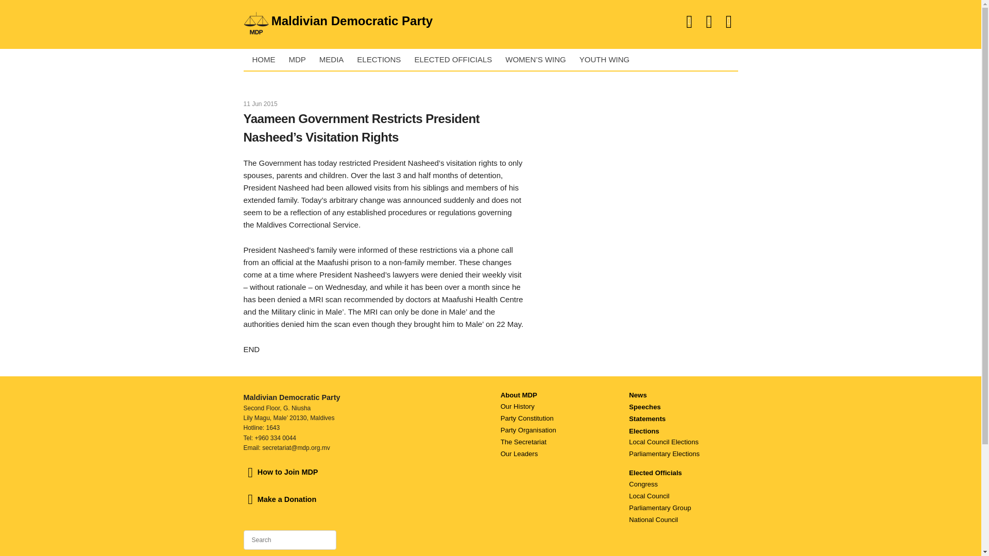 The image size is (989, 556). Describe the element at coordinates (523, 442) in the screenshot. I see `The Secretariat` at that location.